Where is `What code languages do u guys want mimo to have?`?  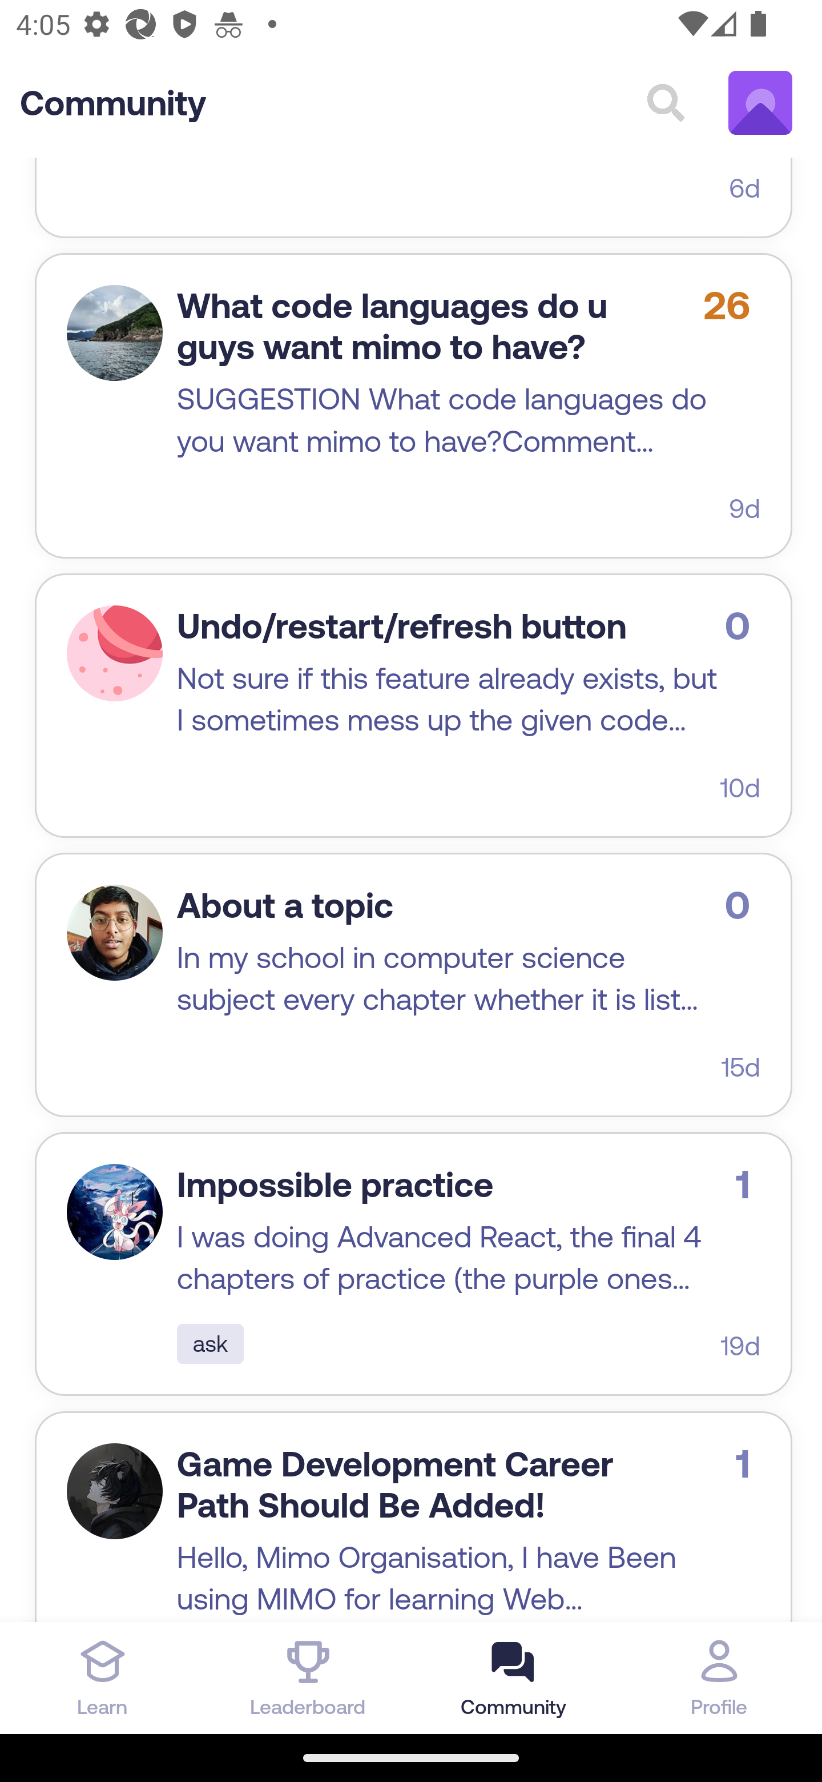 What code languages do u guys want mimo to have? is located at coordinates (393, 326).